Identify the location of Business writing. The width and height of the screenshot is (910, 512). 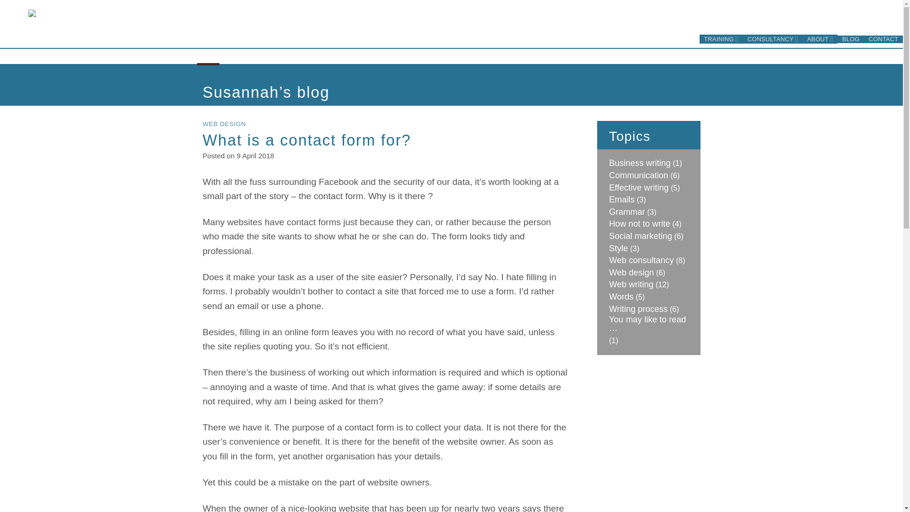
(640, 163).